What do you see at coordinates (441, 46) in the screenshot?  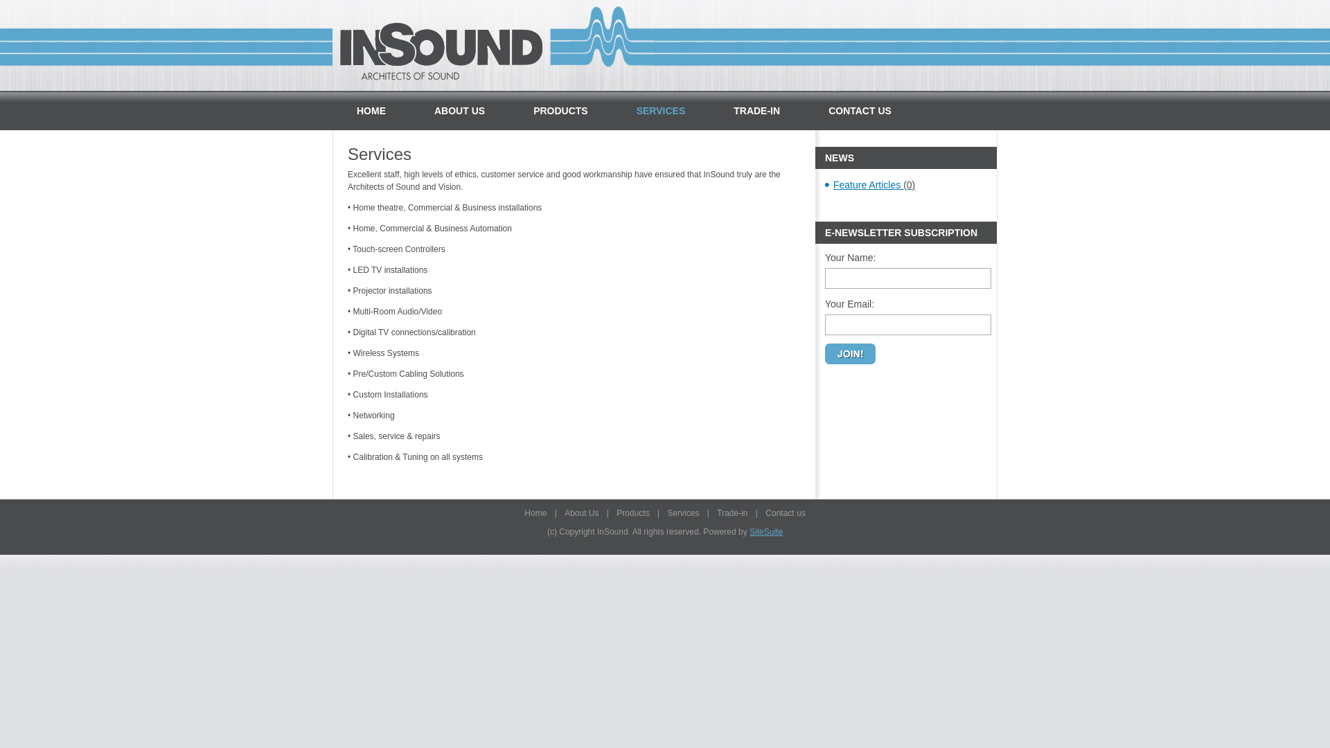 I see `InSound` at bounding box center [441, 46].